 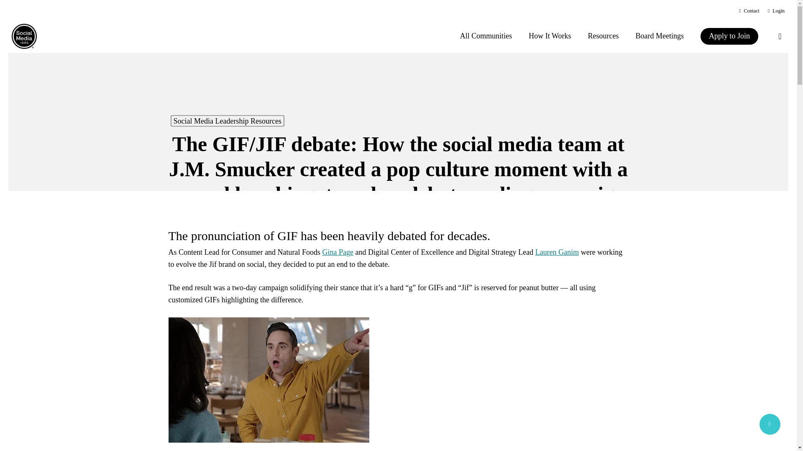 What do you see at coordinates (660, 36) in the screenshot?
I see `Board Meetings` at bounding box center [660, 36].